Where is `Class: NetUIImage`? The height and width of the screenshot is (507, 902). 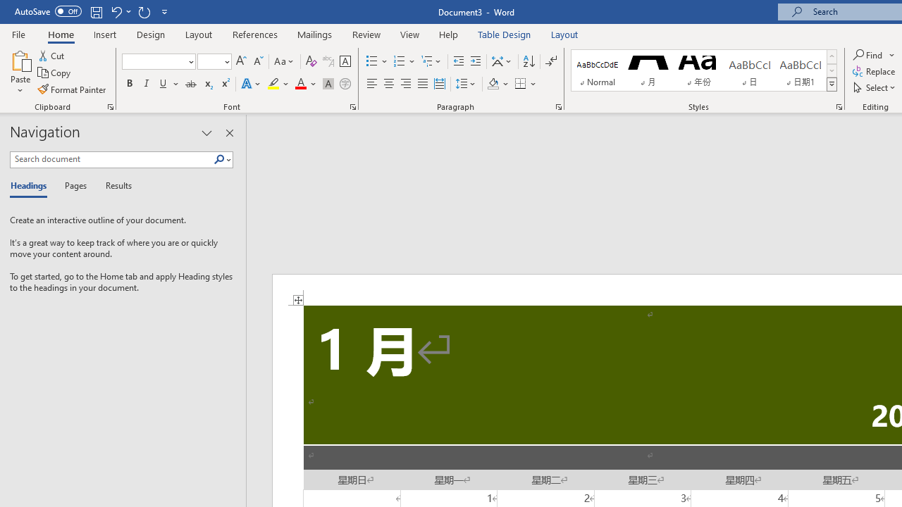 Class: NetUIImage is located at coordinates (832, 84).